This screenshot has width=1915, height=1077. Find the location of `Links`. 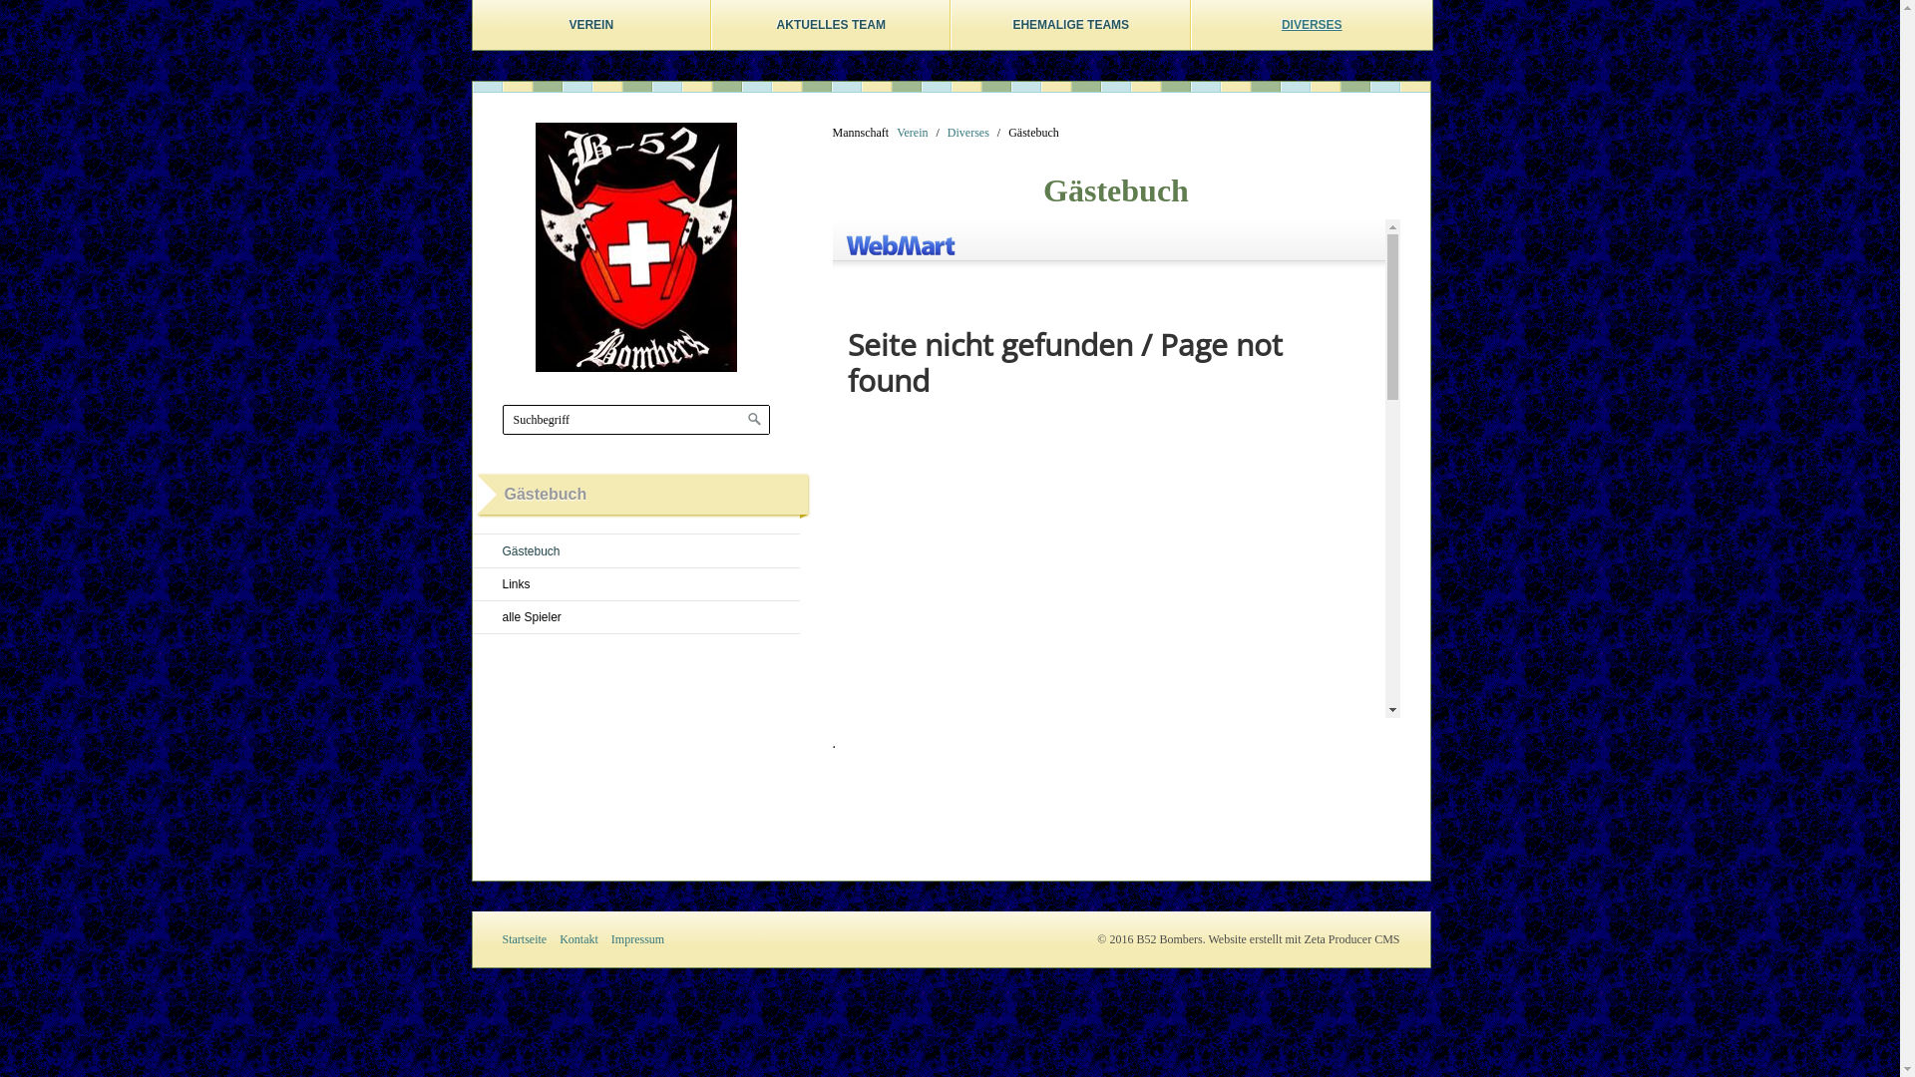

Links is located at coordinates (636, 584).